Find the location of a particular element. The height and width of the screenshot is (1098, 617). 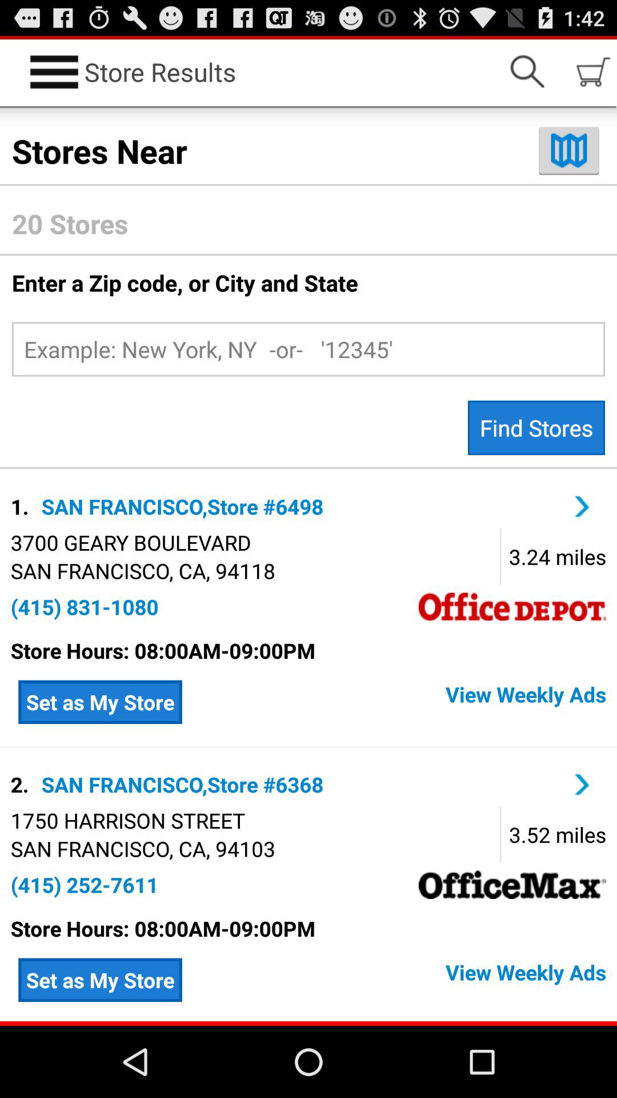

swipe until find stores app is located at coordinates (536, 428).